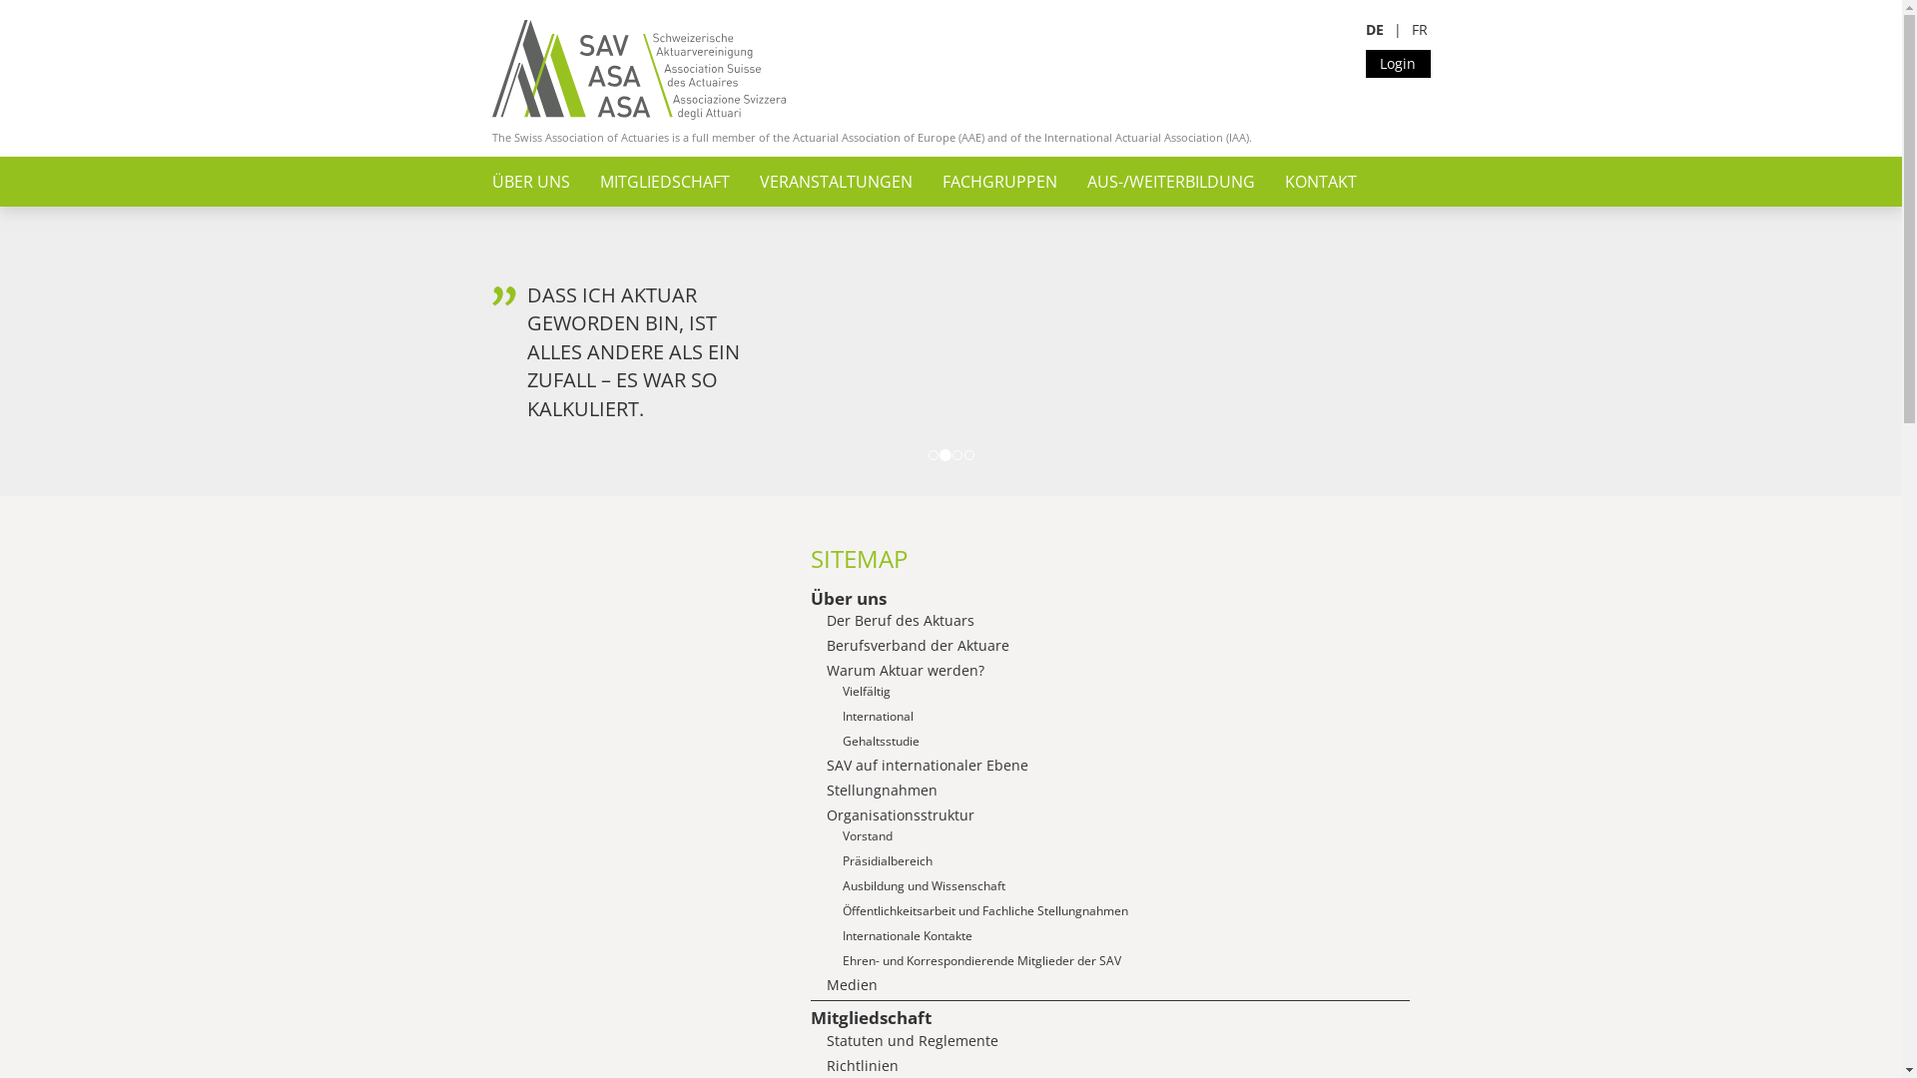  I want to click on Organisationsstruktur, so click(901, 814).